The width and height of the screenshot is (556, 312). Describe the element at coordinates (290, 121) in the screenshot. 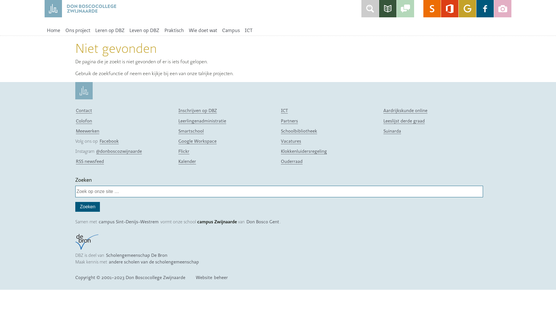

I see `Partners` at that location.